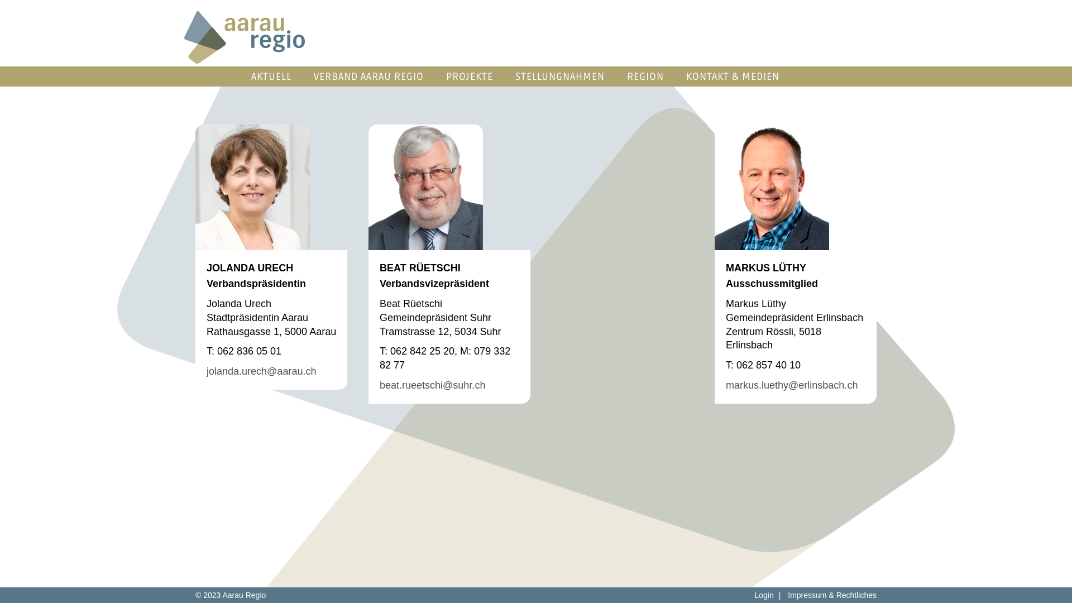  What do you see at coordinates (261, 371) in the screenshot?
I see `jolanda.urech@aarau.ch` at bounding box center [261, 371].